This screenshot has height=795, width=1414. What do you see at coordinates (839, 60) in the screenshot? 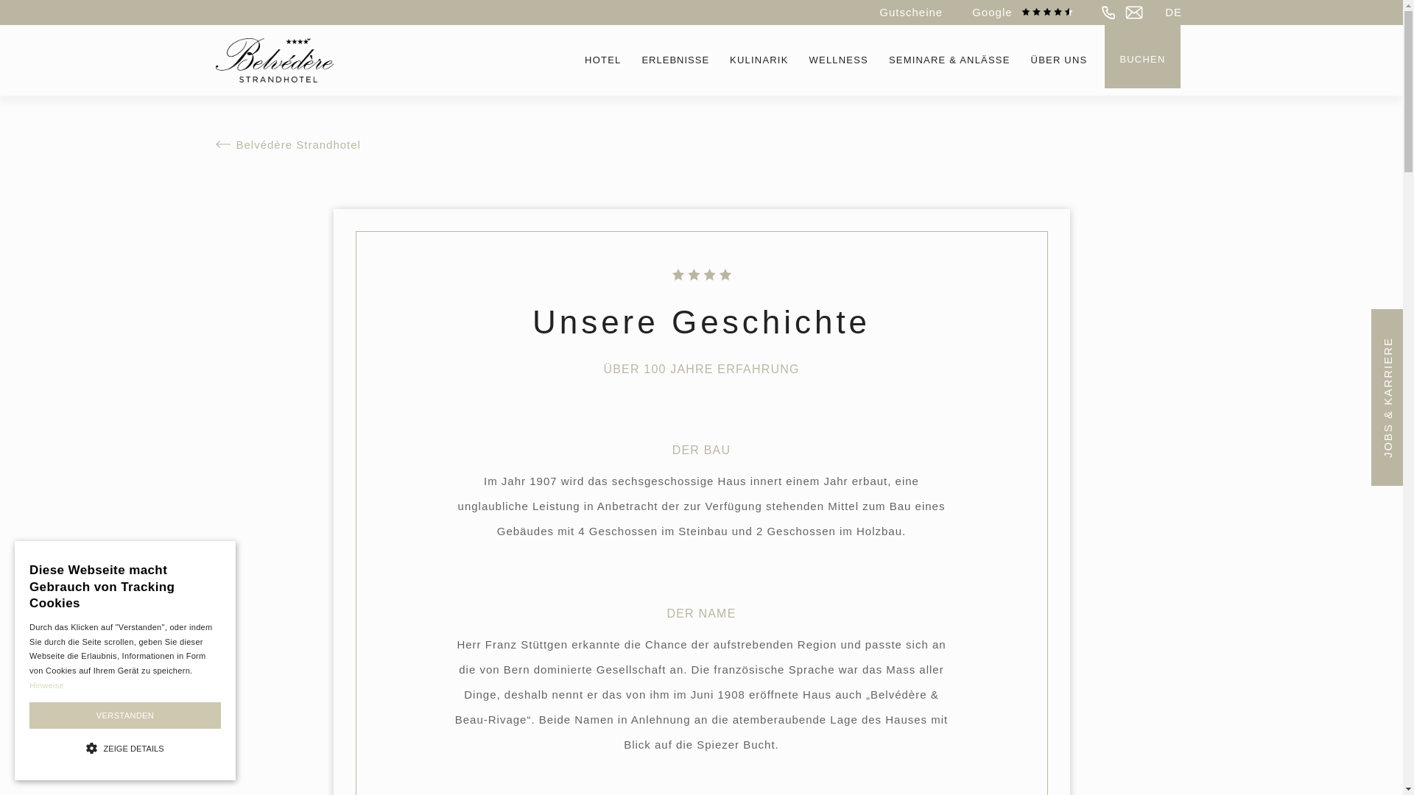
I see `WELLNESS` at bounding box center [839, 60].